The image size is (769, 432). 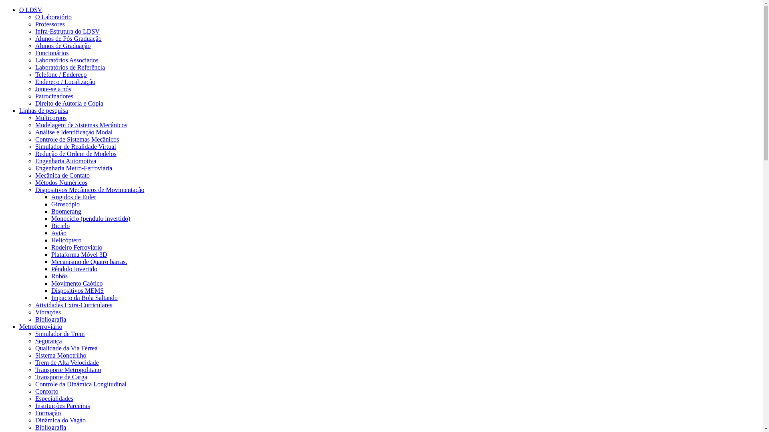 I want to click on Transporte Metropolitano, so click(x=68, y=370).